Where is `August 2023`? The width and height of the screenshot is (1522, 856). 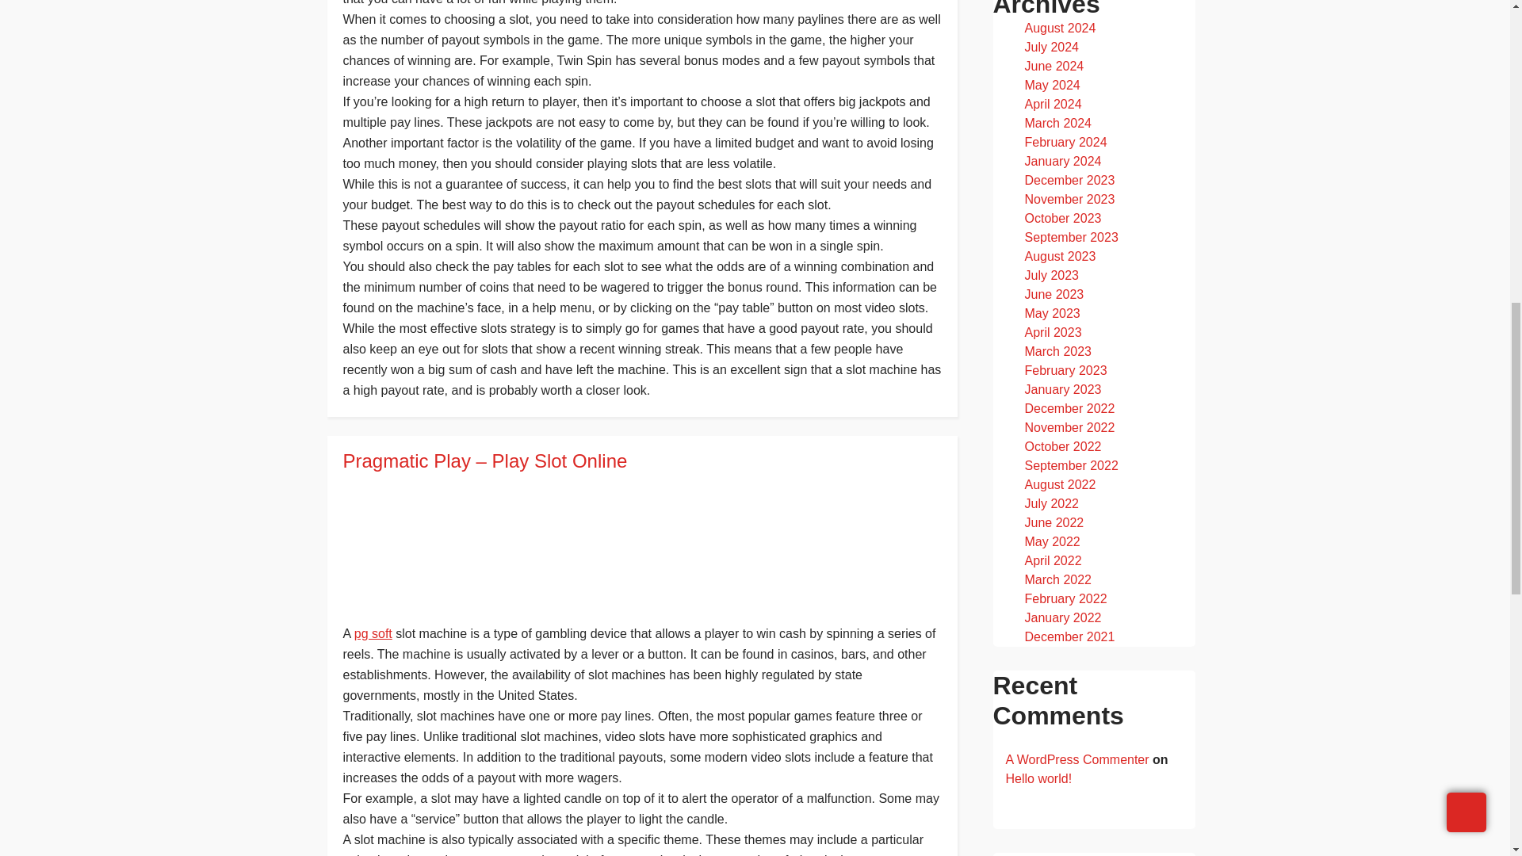 August 2023 is located at coordinates (1060, 256).